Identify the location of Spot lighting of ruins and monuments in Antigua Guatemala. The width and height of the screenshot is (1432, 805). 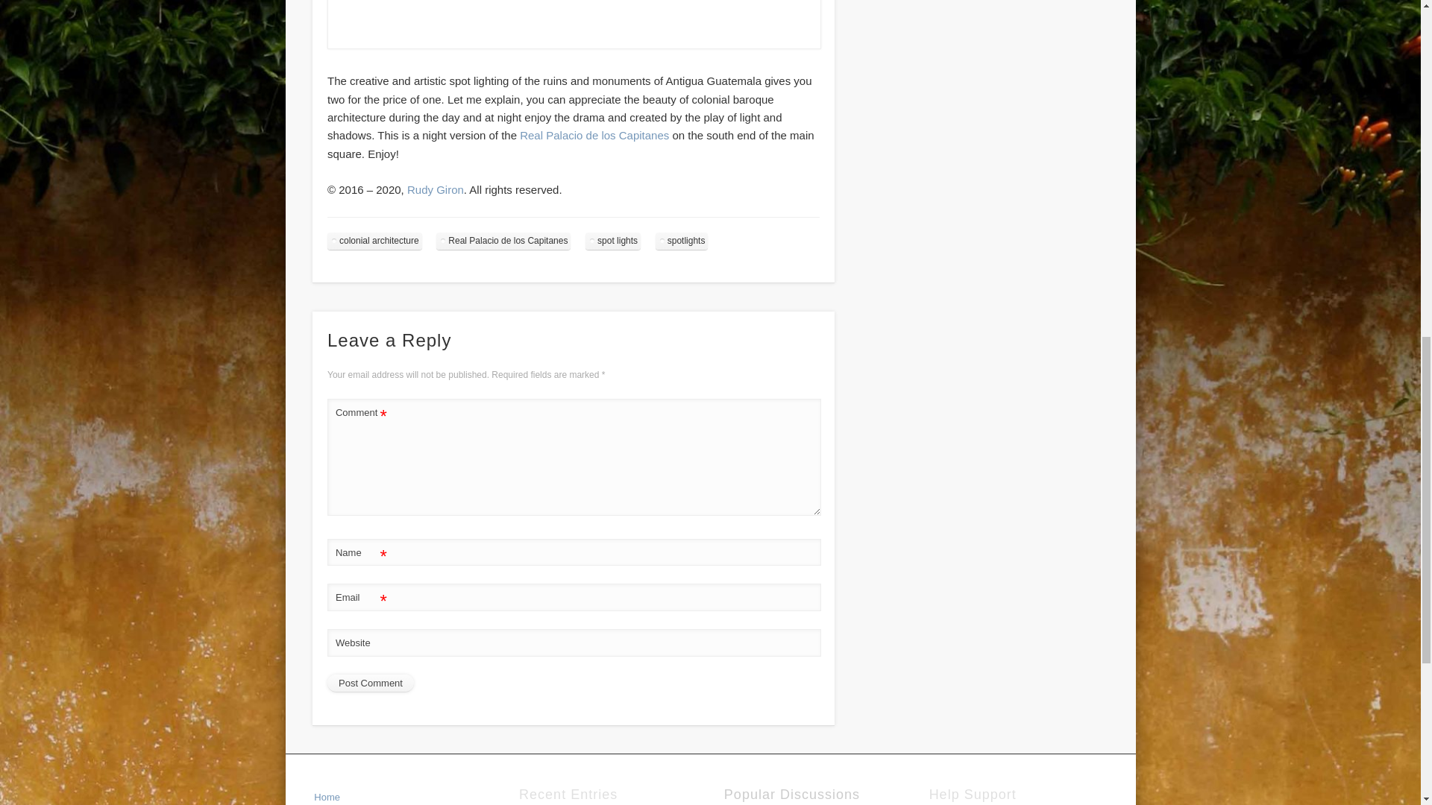
(574, 45).